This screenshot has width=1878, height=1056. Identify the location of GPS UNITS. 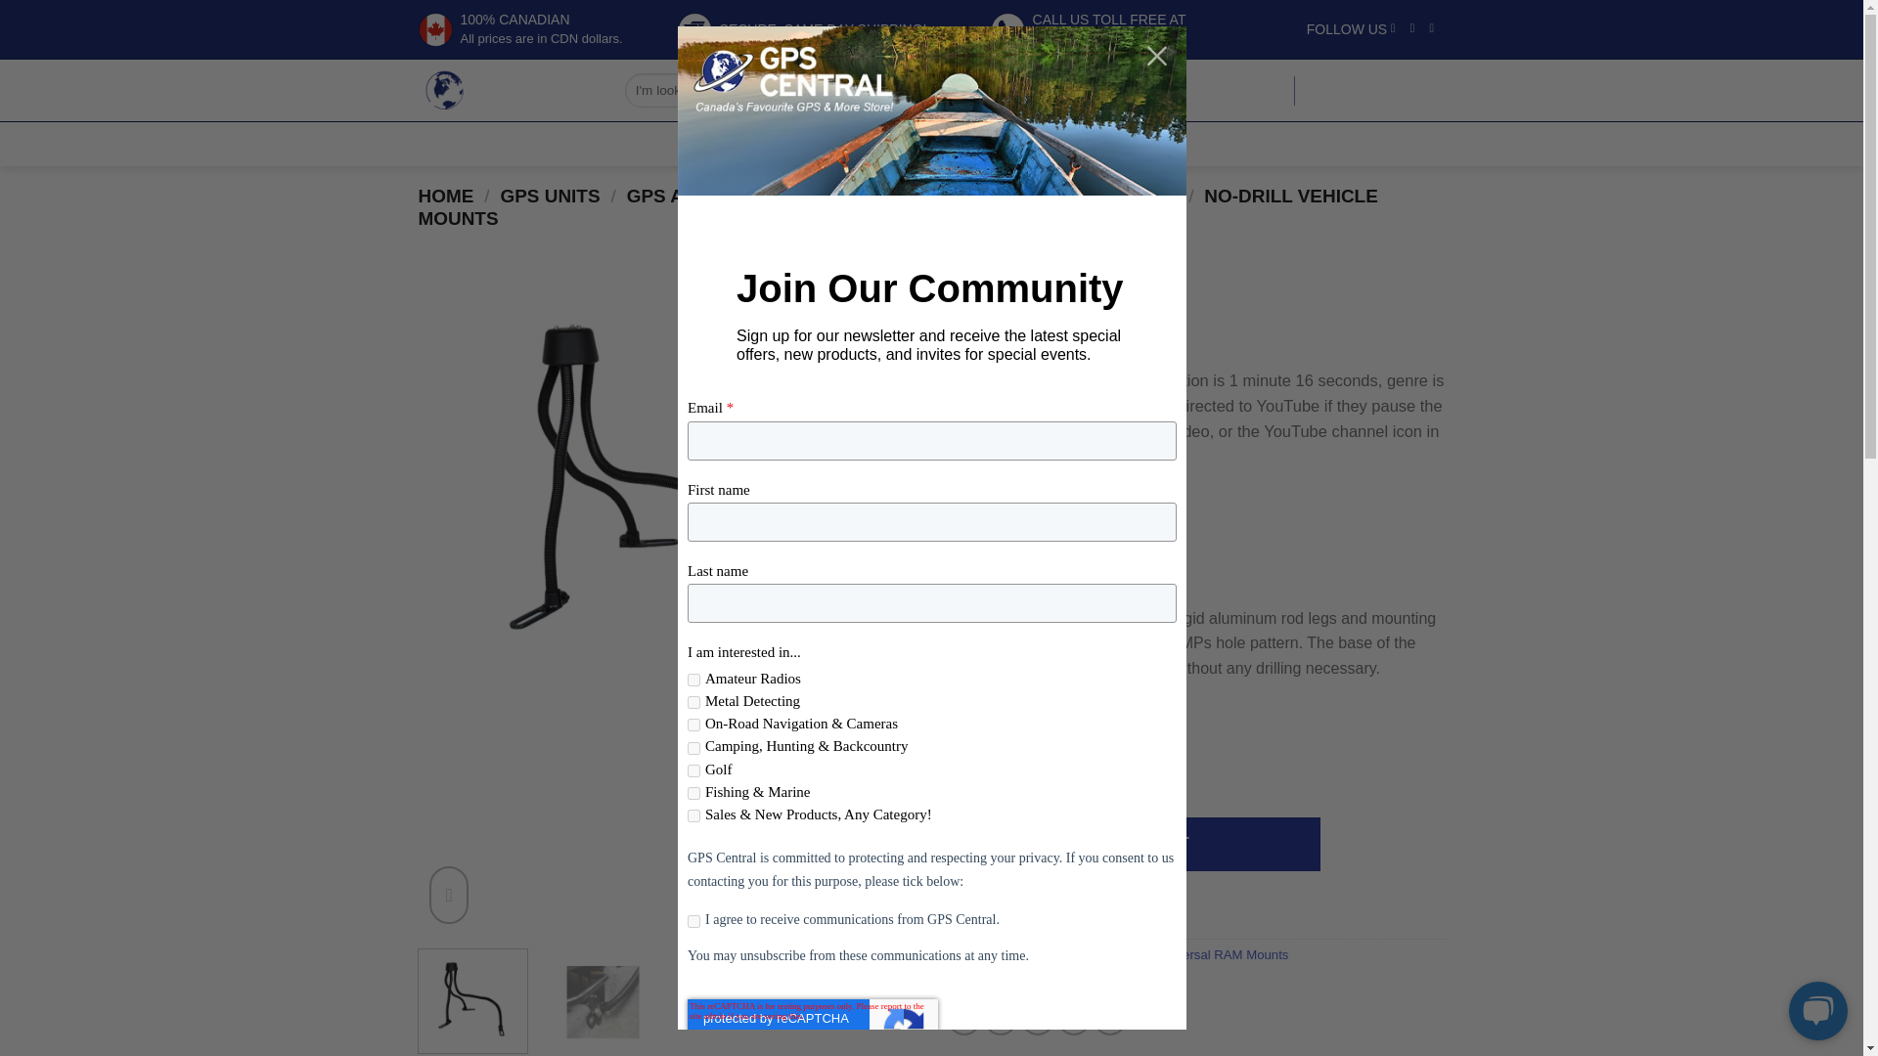
(1255, 90).